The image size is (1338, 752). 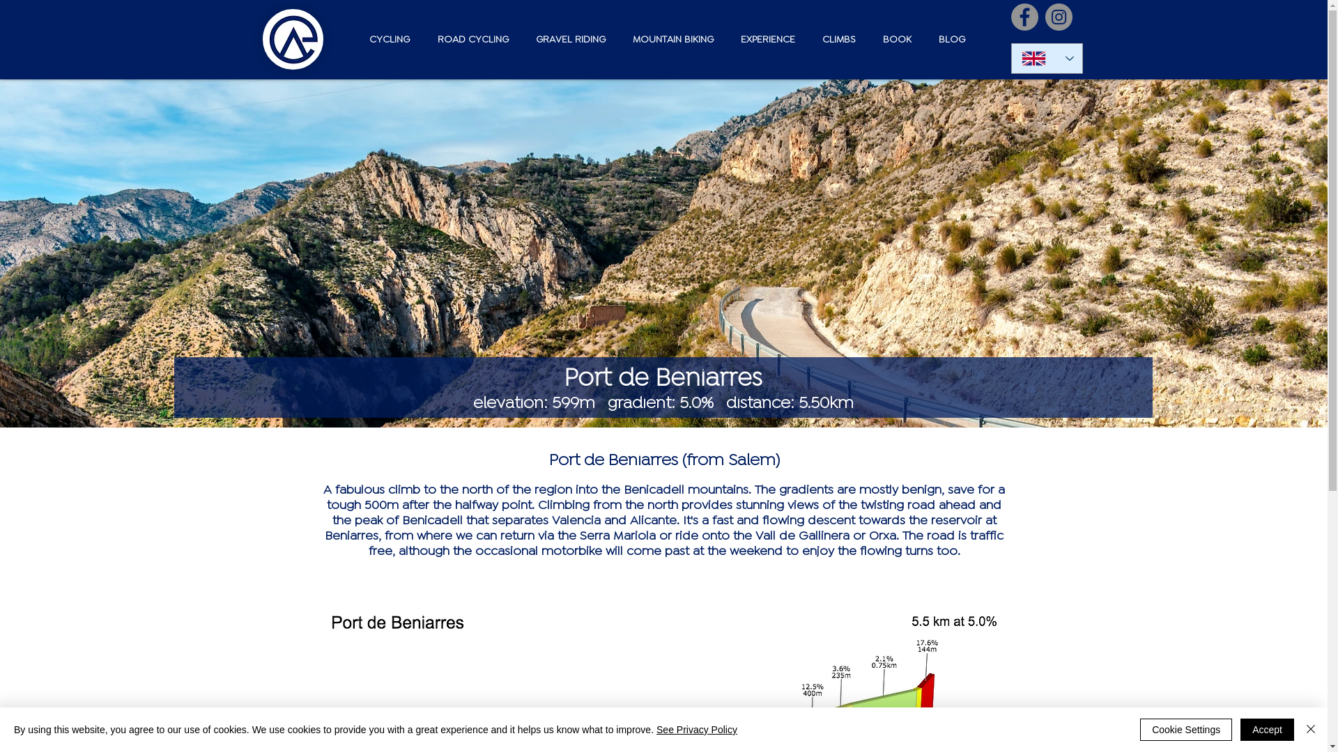 What do you see at coordinates (670, 40) in the screenshot?
I see `MOUNTAIN BIKING` at bounding box center [670, 40].